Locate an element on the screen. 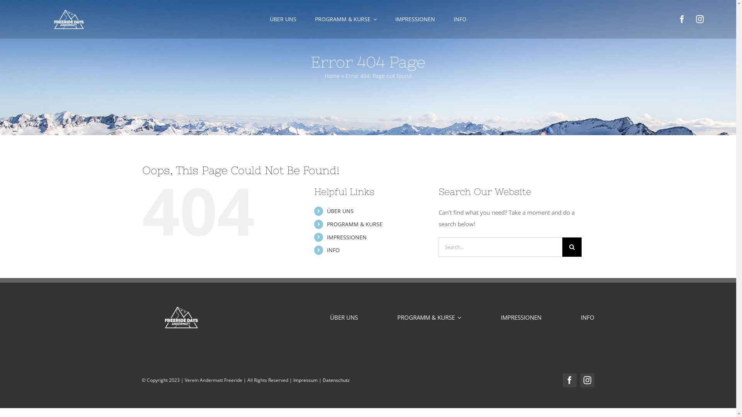 This screenshot has height=417, width=742. INFO is located at coordinates (587, 317).